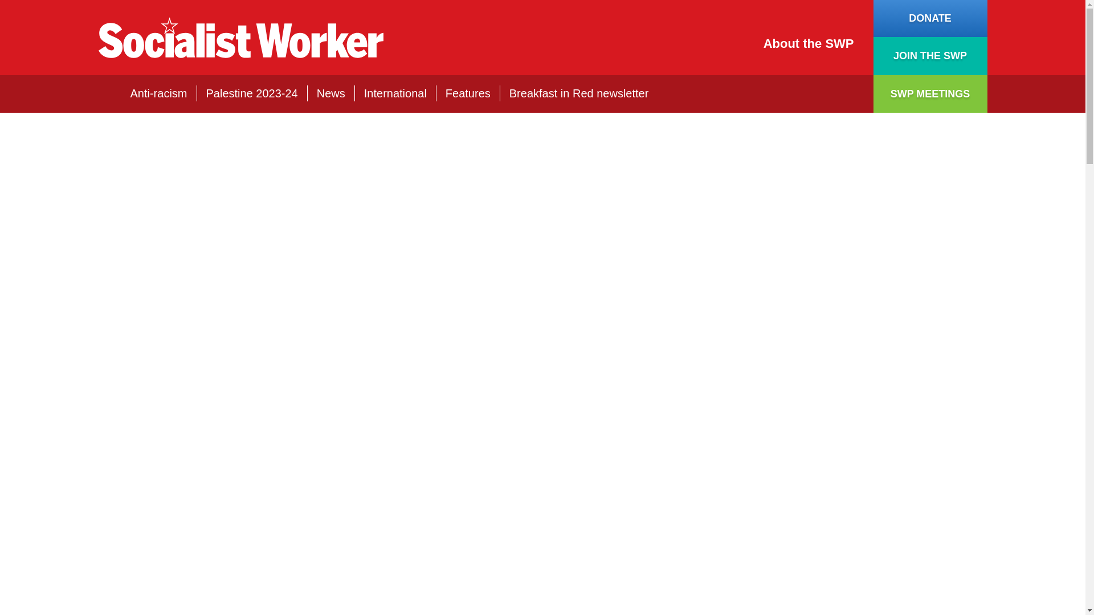 The width and height of the screenshot is (1094, 615). What do you see at coordinates (158, 93) in the screenshot?
I see `Anti-racism` at bounding box center [158, 93].